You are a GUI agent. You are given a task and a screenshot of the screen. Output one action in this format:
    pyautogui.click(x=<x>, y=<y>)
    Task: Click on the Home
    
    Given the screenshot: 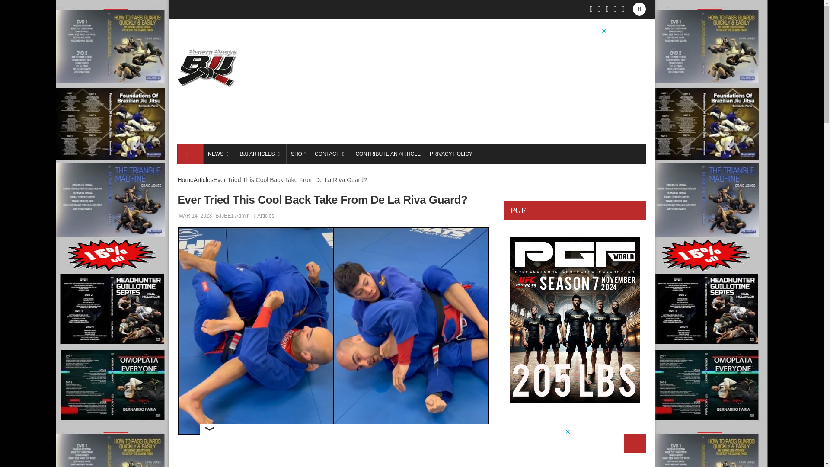 What is the action you would take?
    pyautogui.click(x=185, y=180)
    